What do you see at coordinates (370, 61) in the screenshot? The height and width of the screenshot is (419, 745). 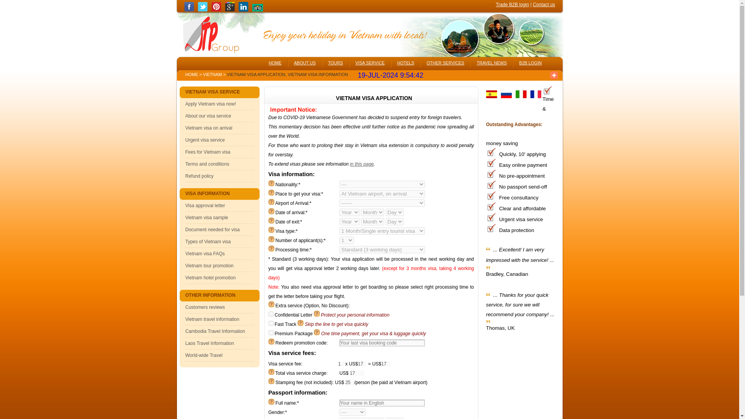 I see `VISA SERVICE` at bounding box center [370, 61].